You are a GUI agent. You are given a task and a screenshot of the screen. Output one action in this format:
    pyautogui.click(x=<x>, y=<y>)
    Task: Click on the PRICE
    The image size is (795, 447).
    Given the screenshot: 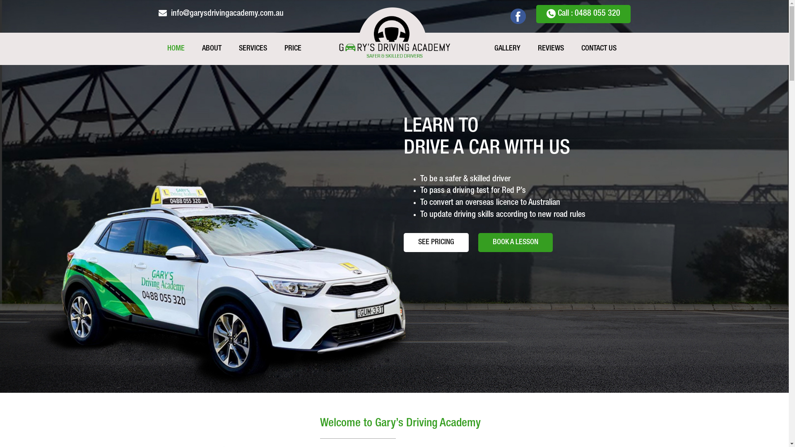 What is the action you would take?
    pyautogui.click(x=292, y=49)
    